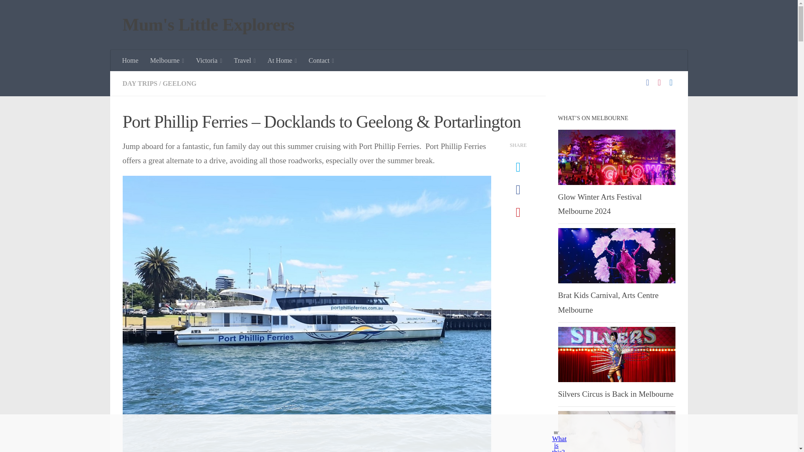 The width and height of the screenshot is (804, 452). What do you see at coordinates (659, 82) in the screenshot?
I see `Follow us on Instagram` at bounding box center [659, 82].